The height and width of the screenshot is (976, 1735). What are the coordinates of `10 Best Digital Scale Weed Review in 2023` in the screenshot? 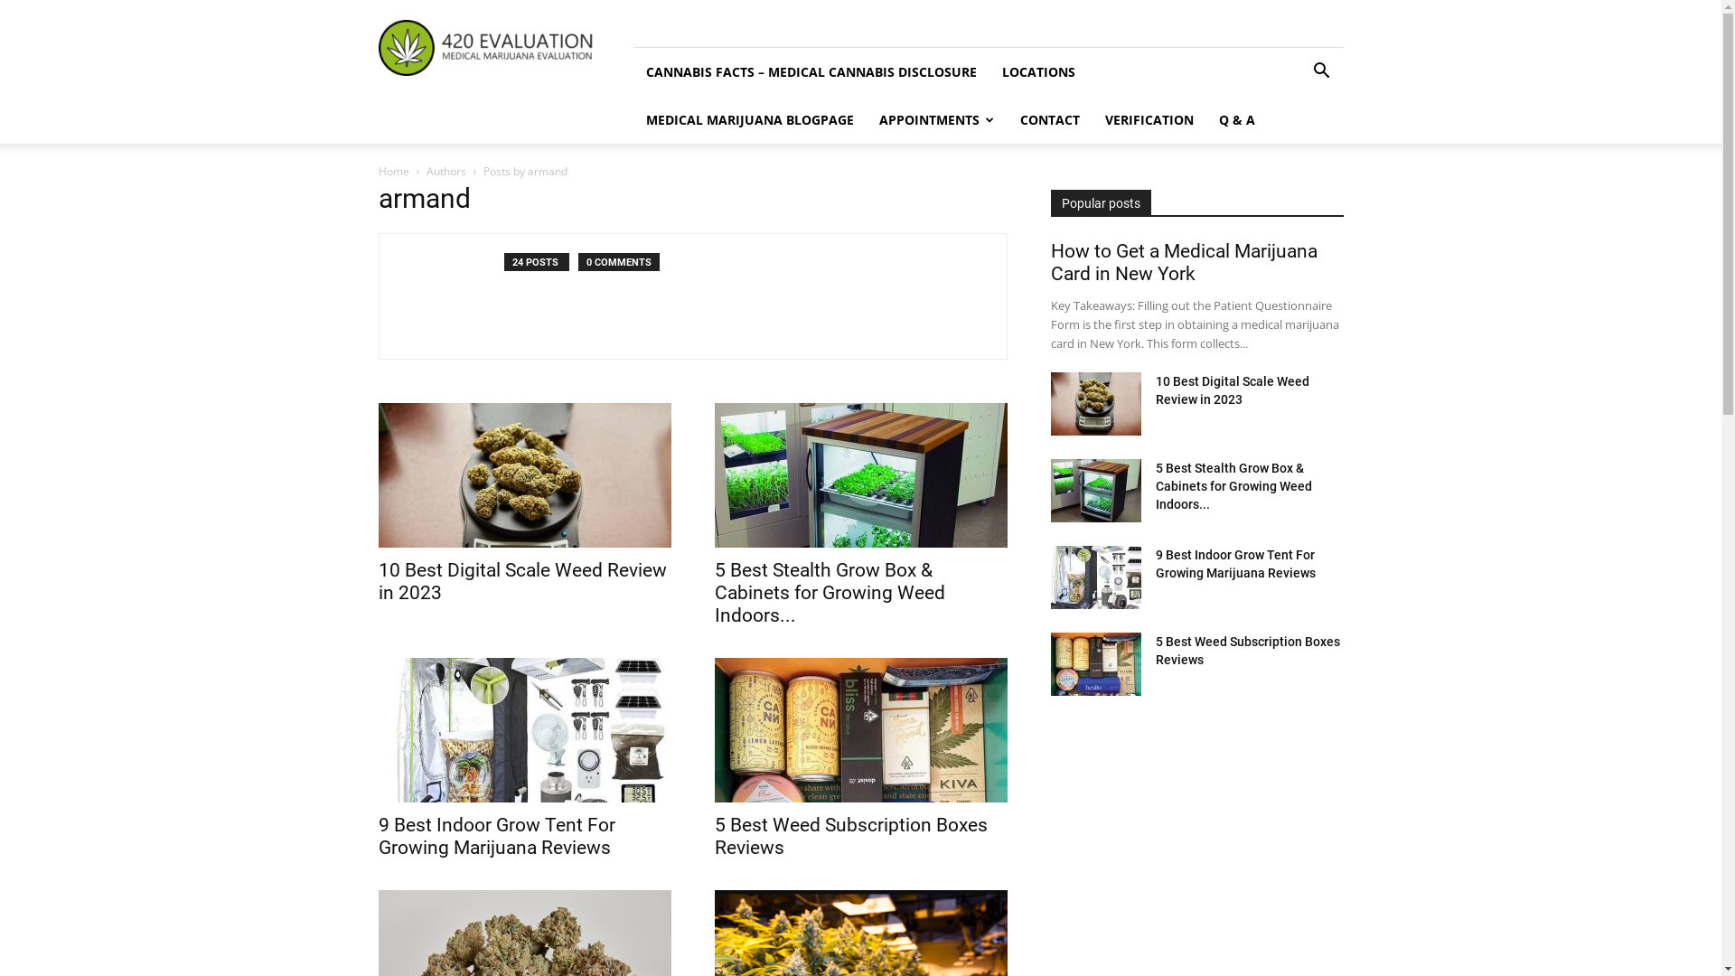 It's located at (1095, 404).